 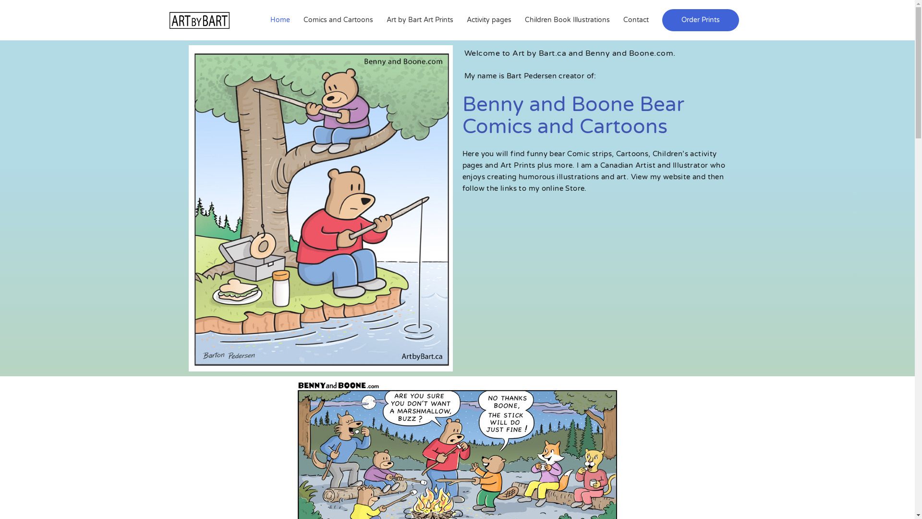 What do you see at coordinates (489, 20) in the screenshot?
I see `Activity pages` at bounding box center [489, 20].